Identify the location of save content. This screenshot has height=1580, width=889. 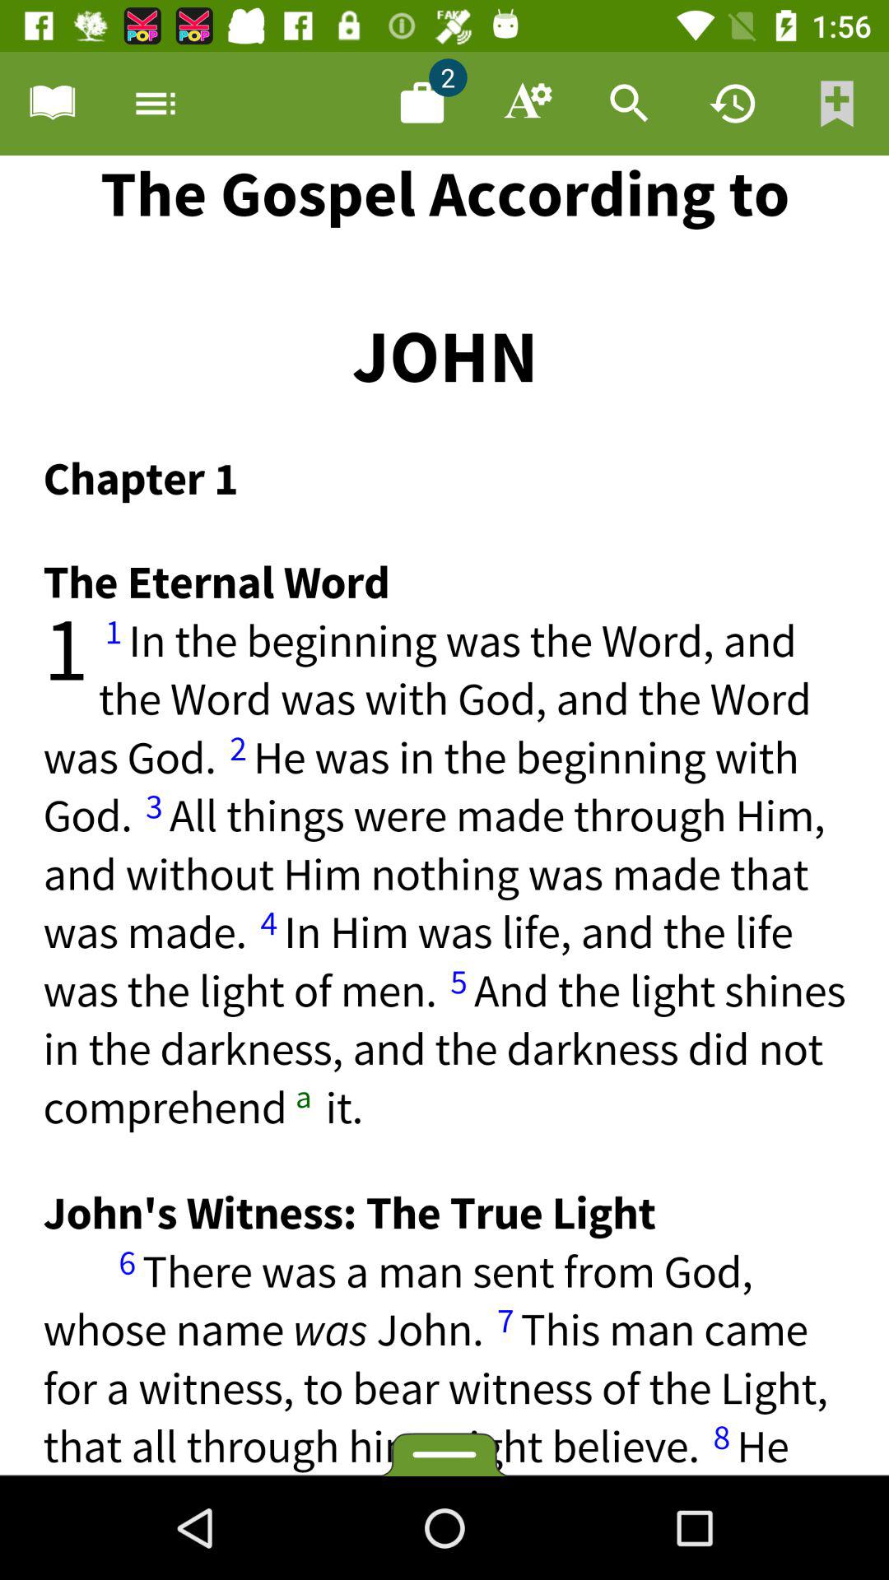
(422, 104).